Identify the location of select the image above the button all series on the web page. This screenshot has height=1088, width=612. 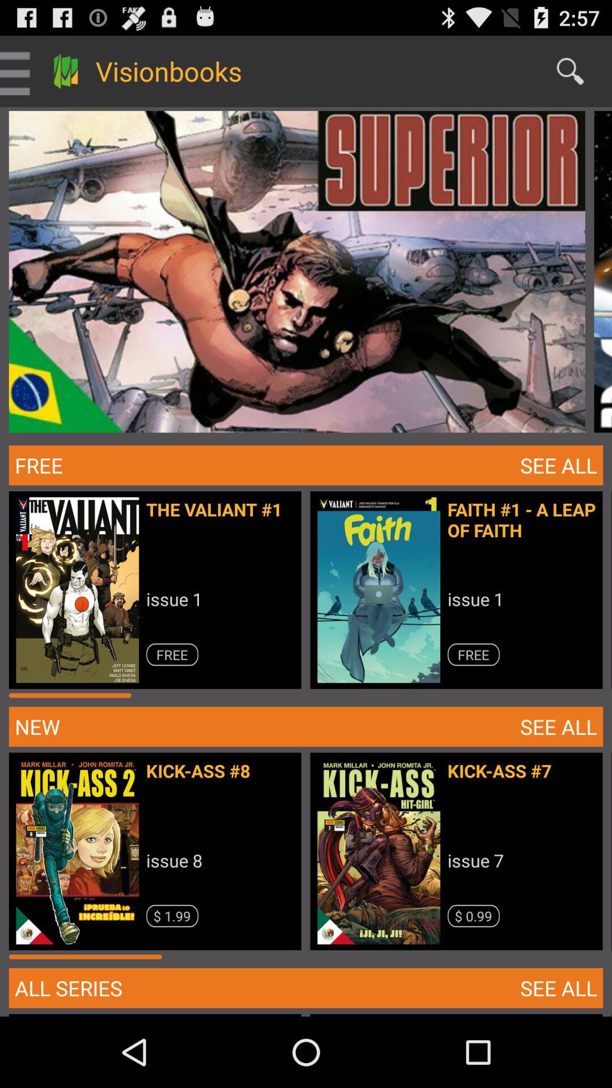
(77, 851).